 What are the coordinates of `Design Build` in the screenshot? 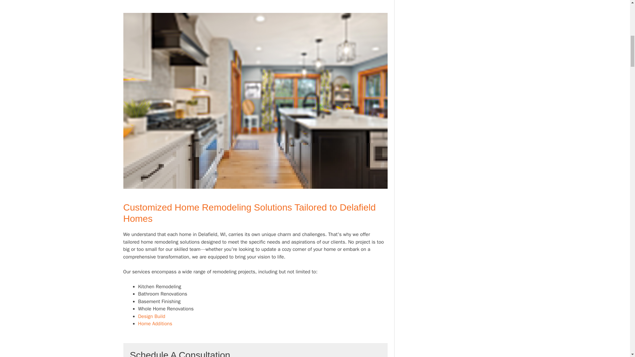 It's located at (151, 316).